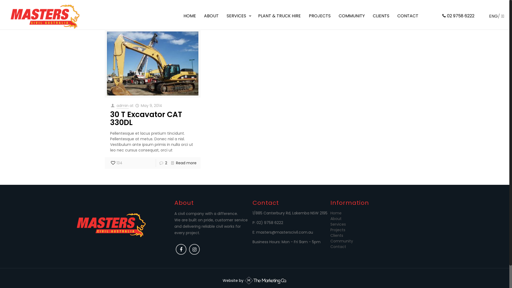  Describe the element at coordinates (279, 16) in the screenshot. I see `PLANT & TRUCK HIRE` at that location.